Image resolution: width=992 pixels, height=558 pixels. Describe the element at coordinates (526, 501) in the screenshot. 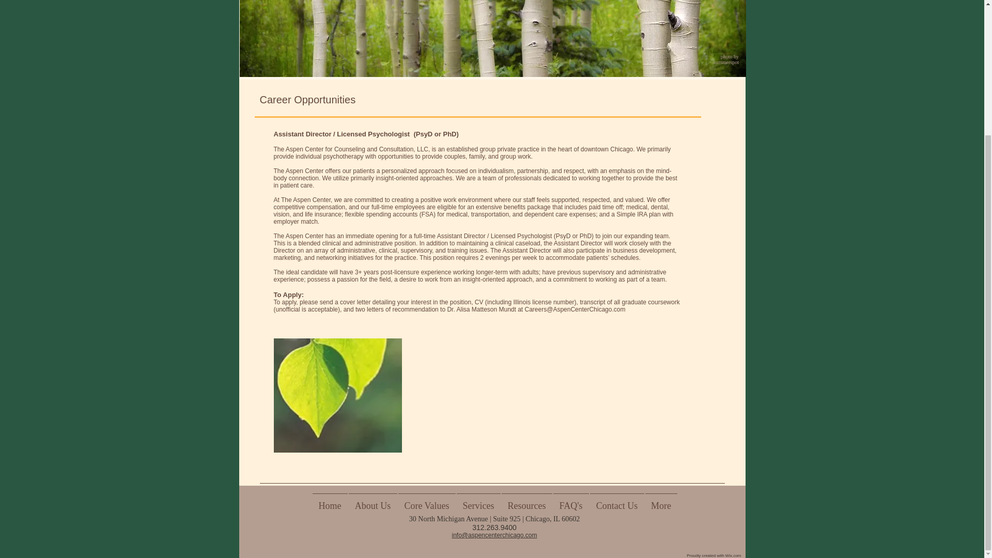

I see `Resources` at that location.